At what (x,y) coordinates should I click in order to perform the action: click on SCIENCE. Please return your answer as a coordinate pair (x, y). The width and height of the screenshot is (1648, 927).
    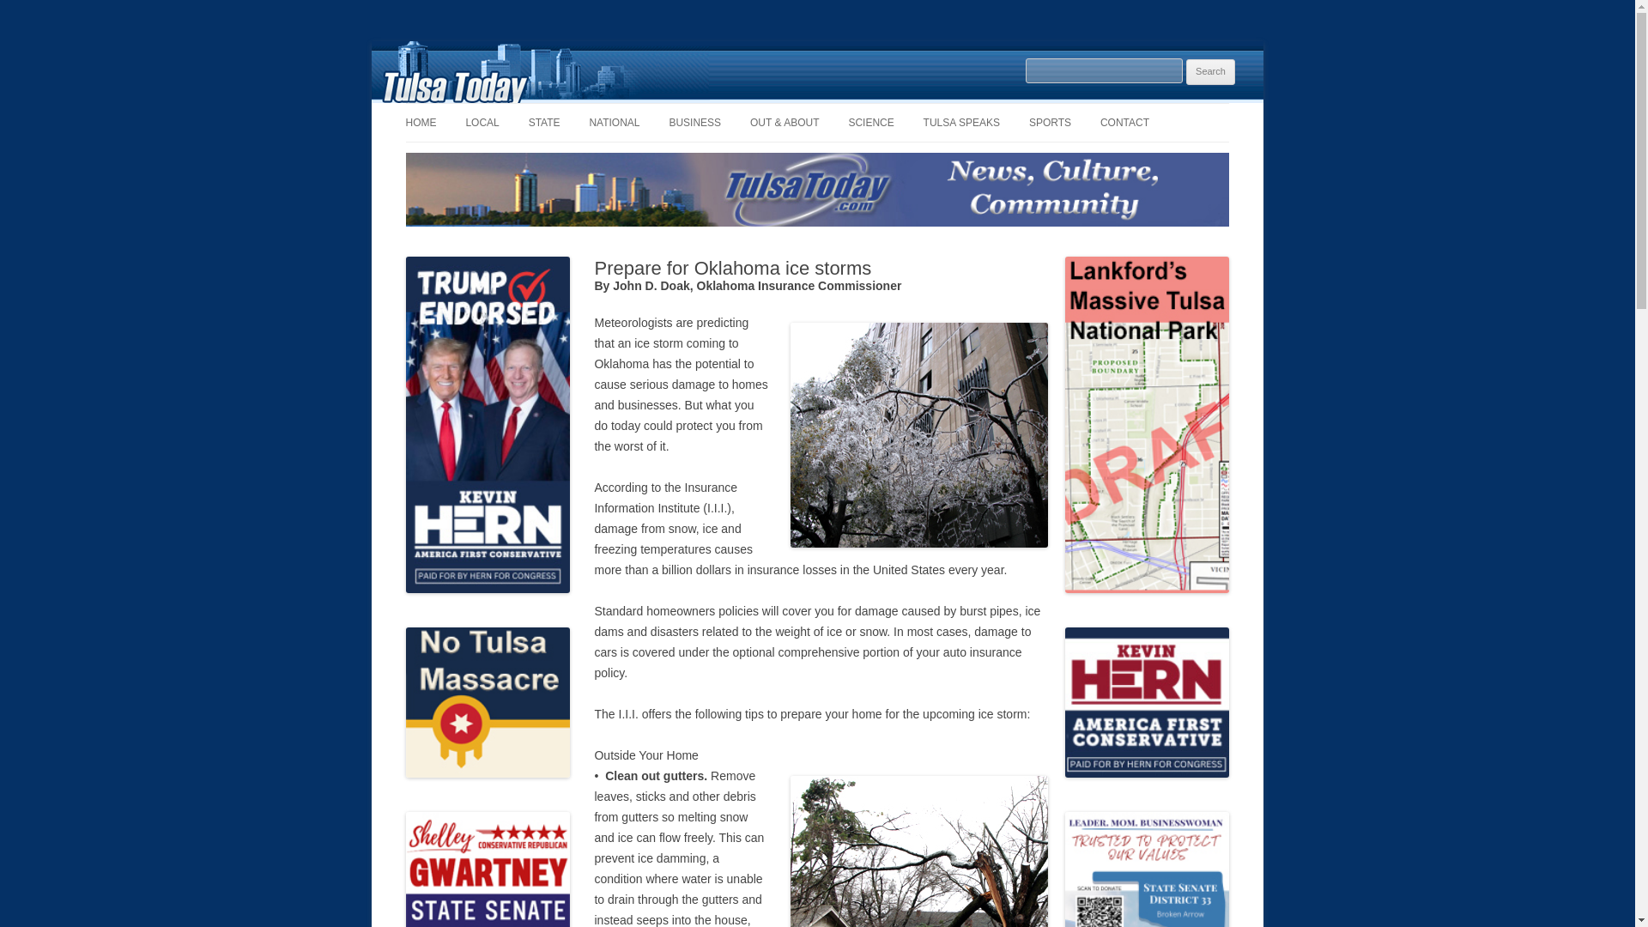
    Looking at the image, I should click on (870, 122).